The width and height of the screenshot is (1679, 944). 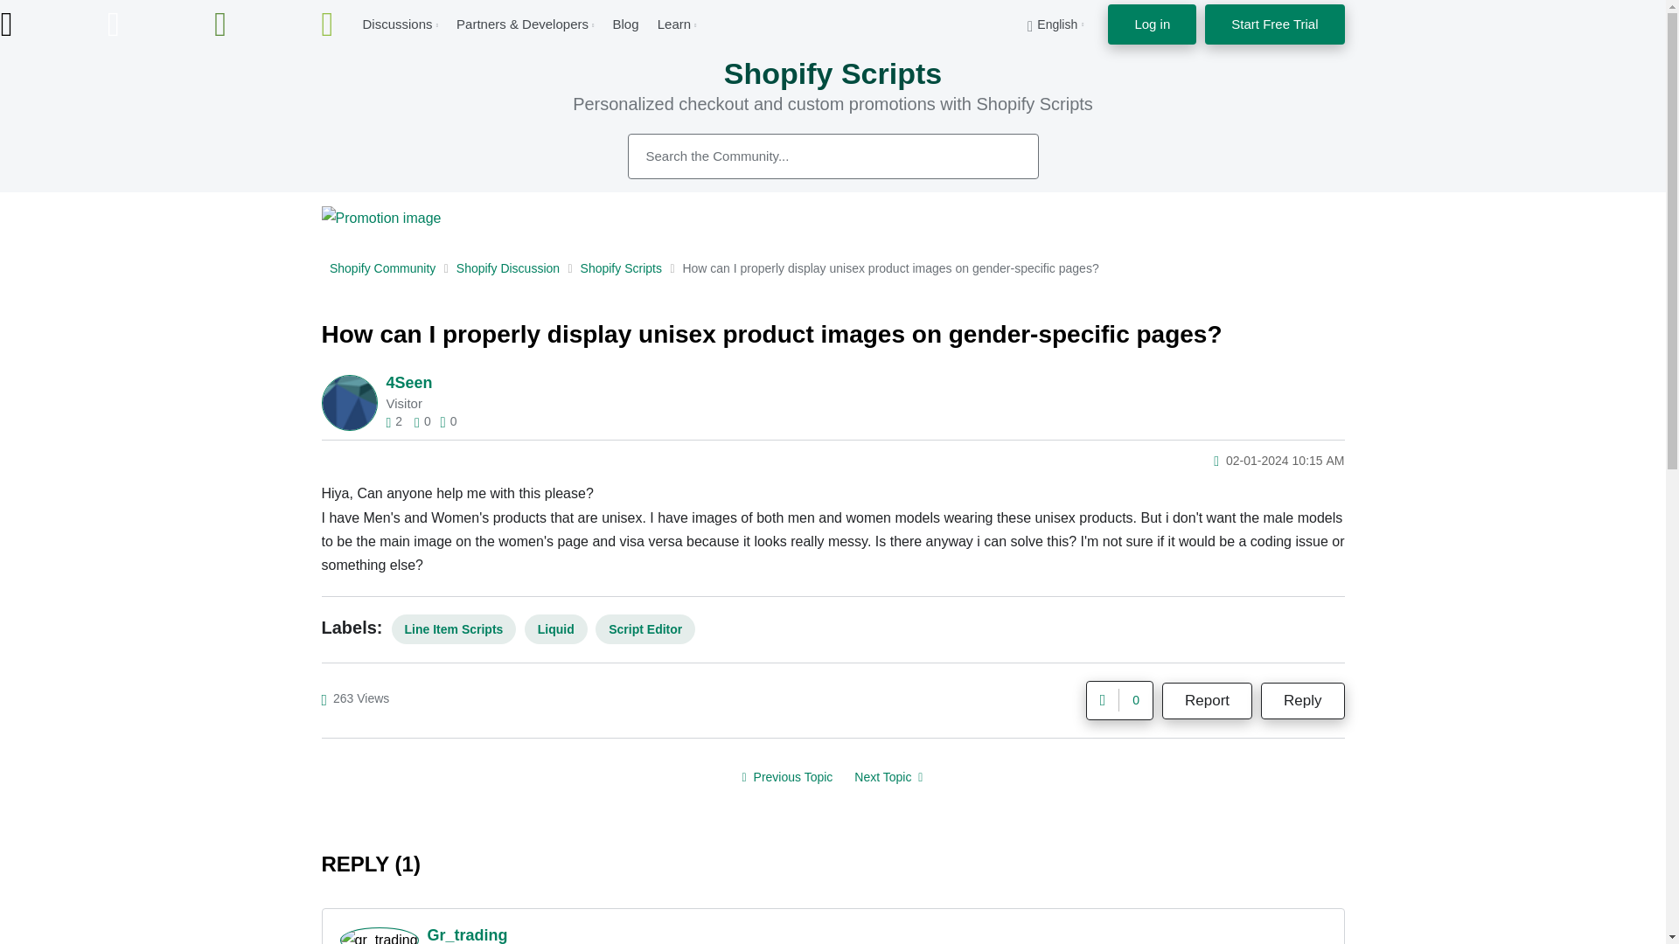 I want to click on Discussions, so click(x=397, y=24).